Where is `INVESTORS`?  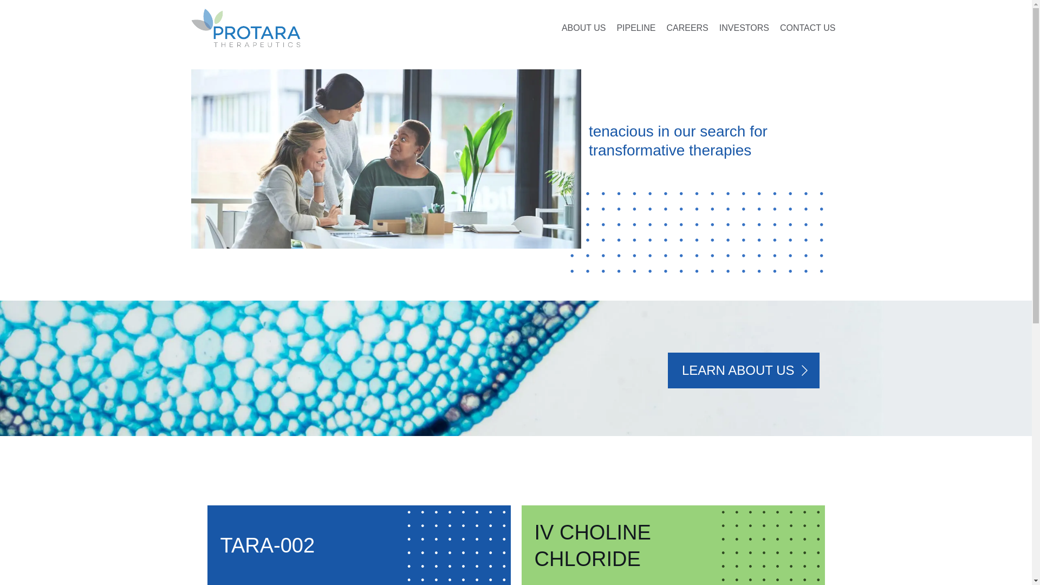 INVESTORS is located at coordinates (744, 28).